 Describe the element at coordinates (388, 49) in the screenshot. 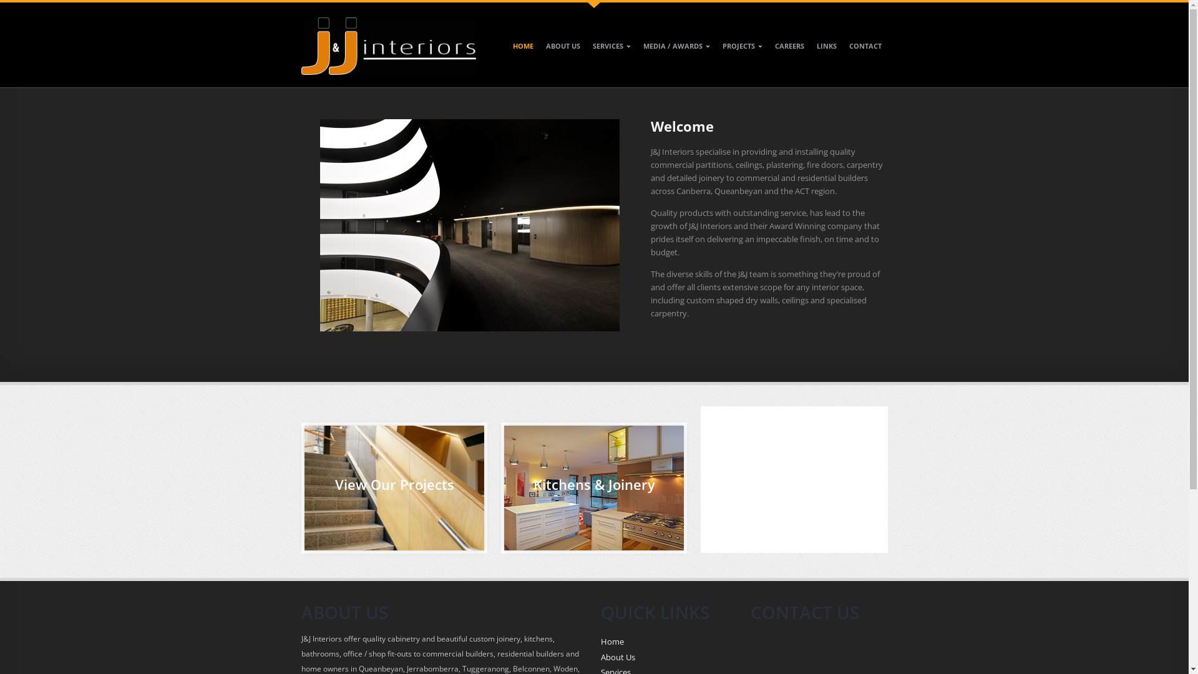

I see `Home` at that location.